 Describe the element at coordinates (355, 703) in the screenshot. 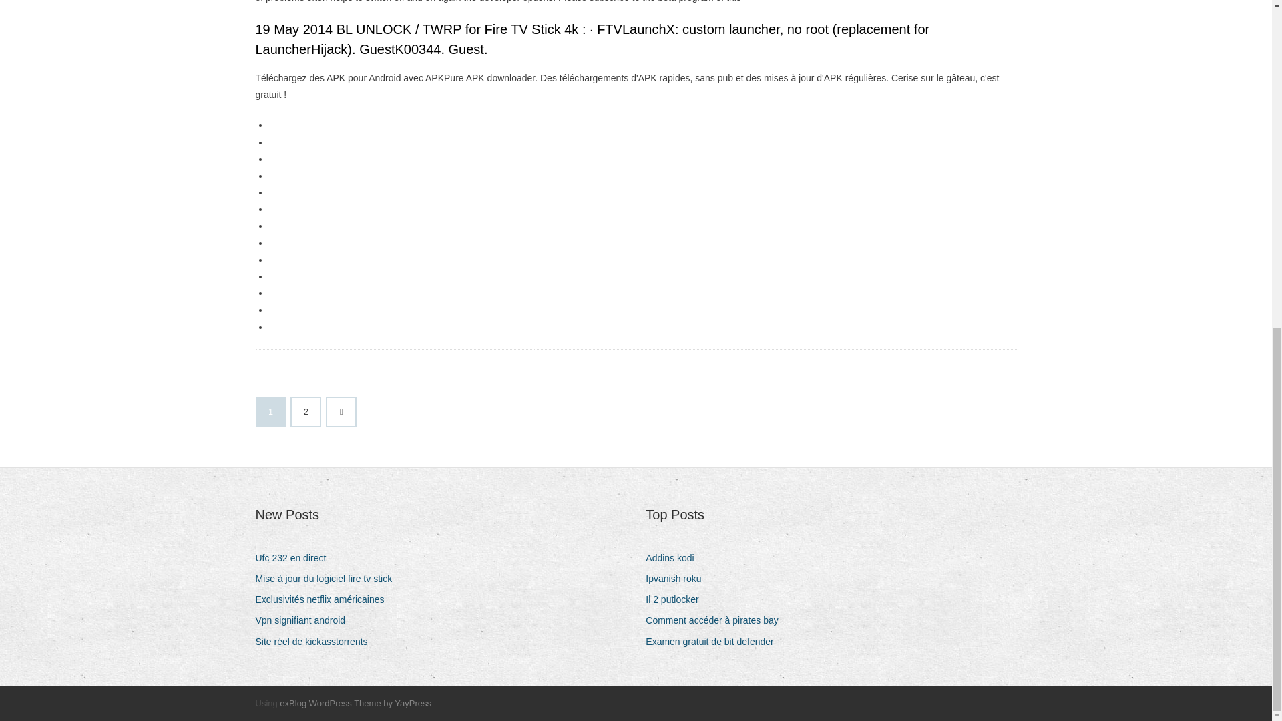

I see `exBlog WordPress Theme by YayPress` at that location.